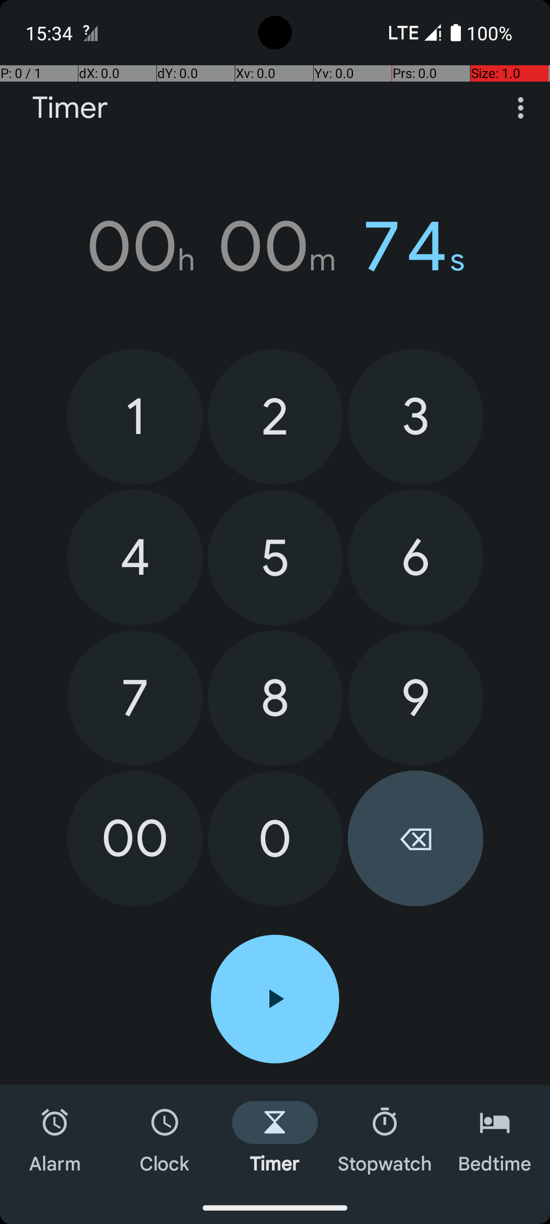 Image resolution: width=550 pixels, height=1224 pixels. I want to click on 00h 00m 74s, so click(275, 246).